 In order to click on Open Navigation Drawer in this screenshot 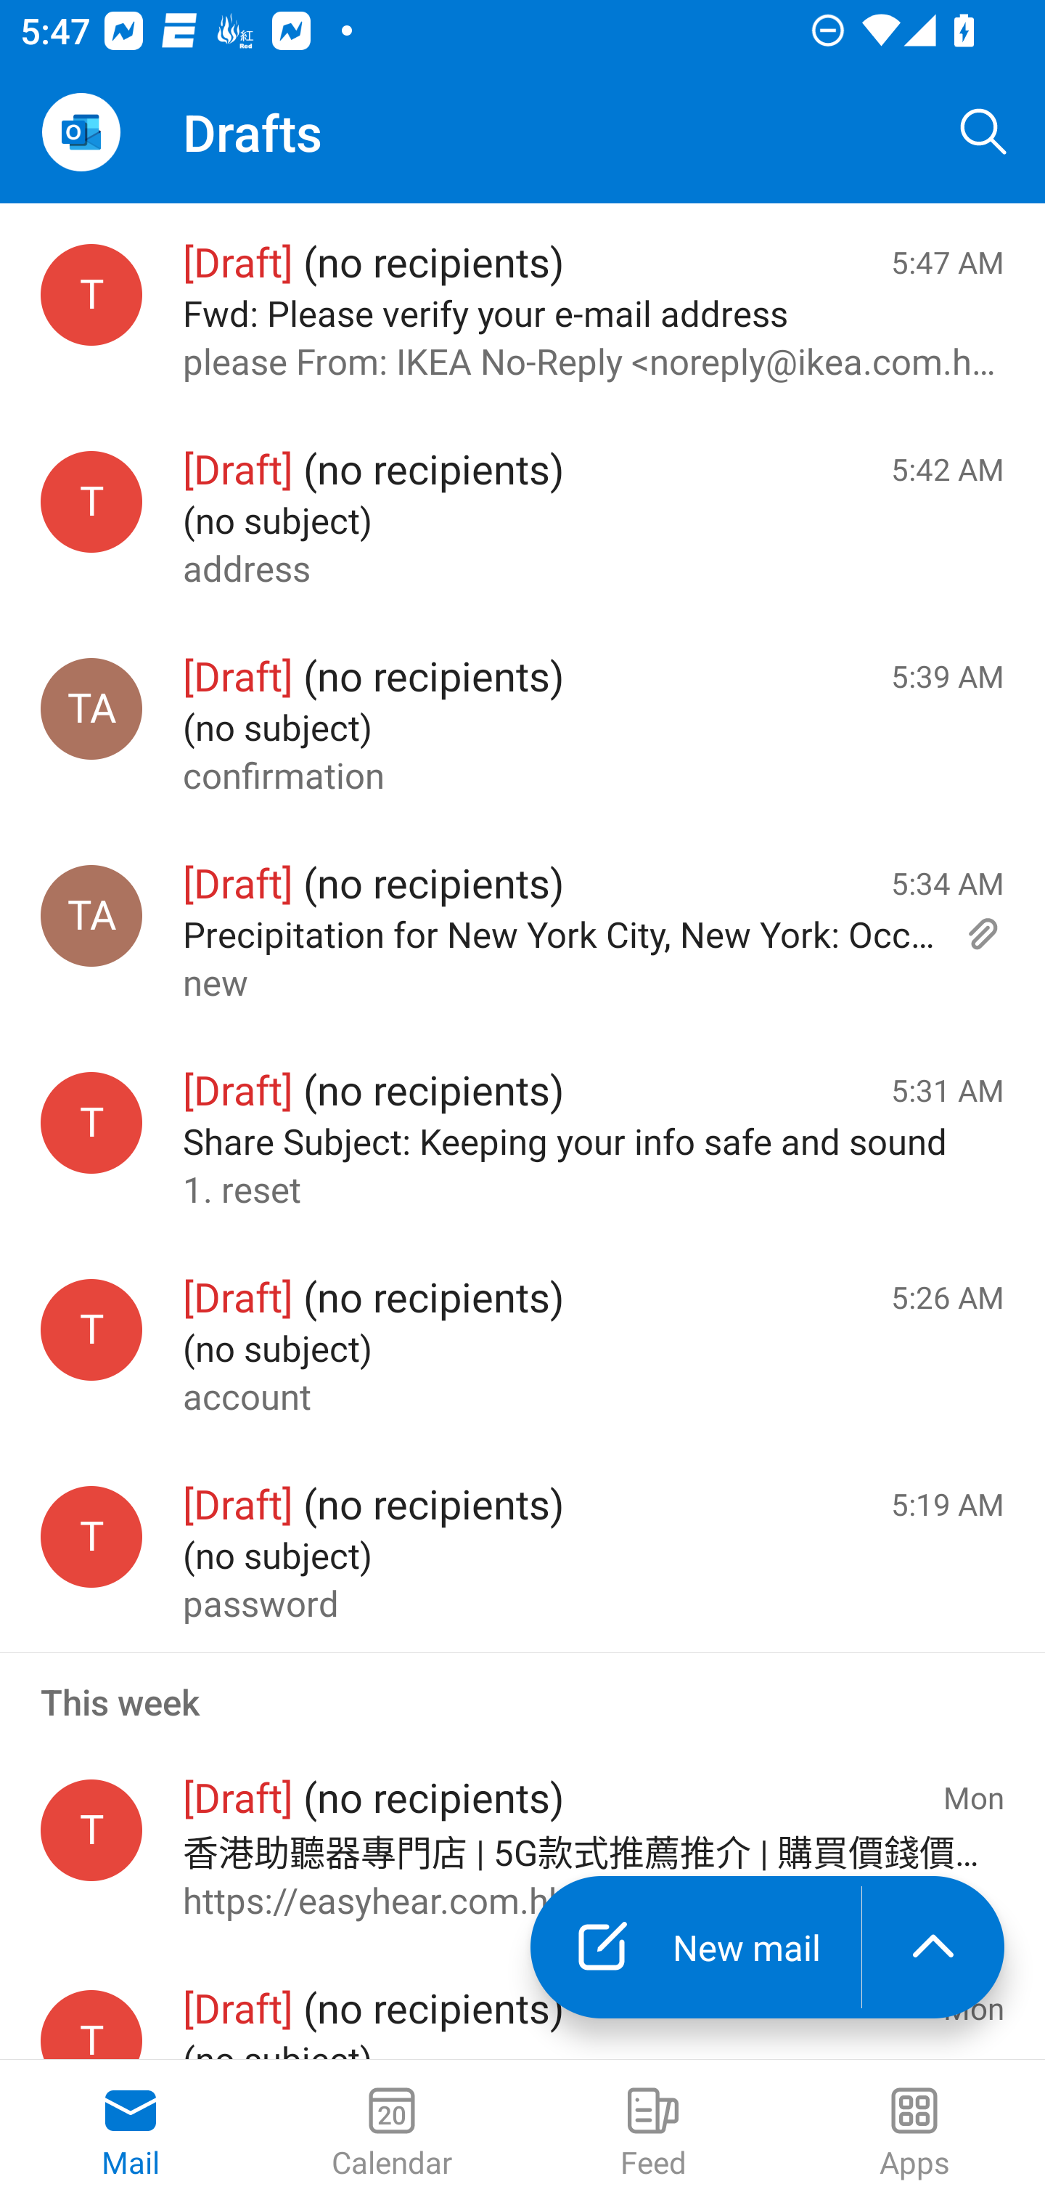, I will do `click(81, 132)`.